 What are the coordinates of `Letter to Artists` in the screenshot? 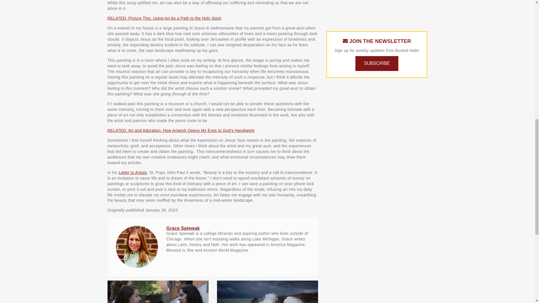 It's located at (133, 172).